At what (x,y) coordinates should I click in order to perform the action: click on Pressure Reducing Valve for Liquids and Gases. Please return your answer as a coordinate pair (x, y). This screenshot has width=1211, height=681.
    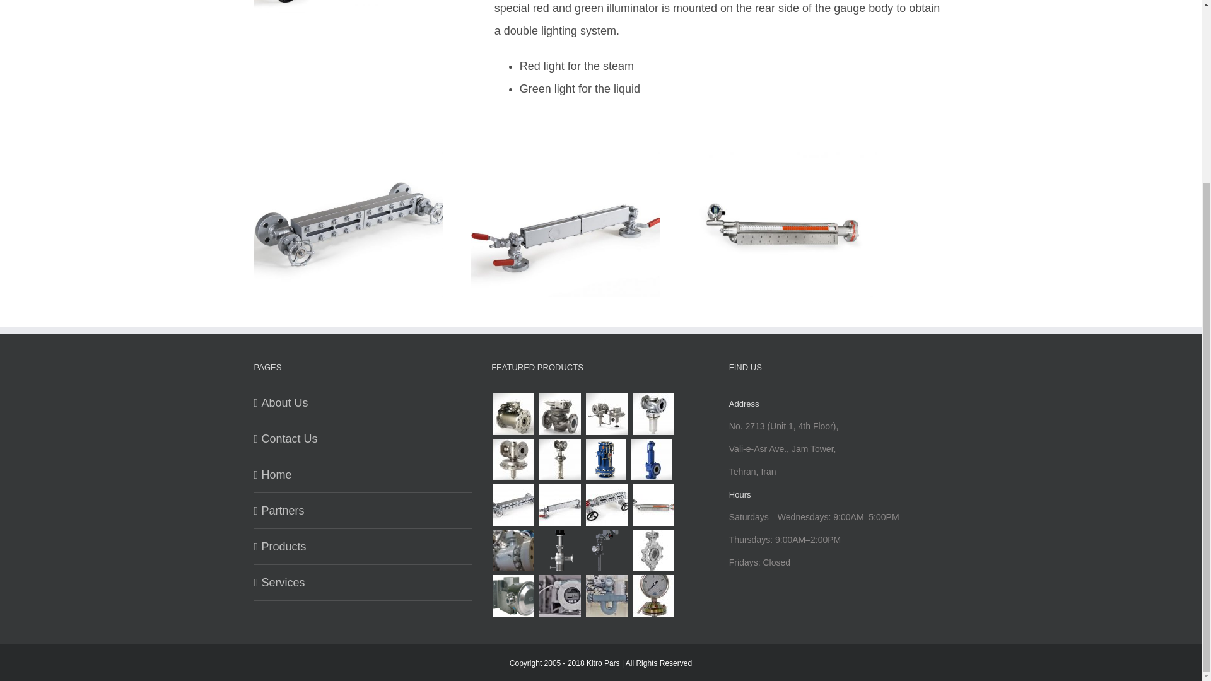
    Looking at the image, I should click on (652, 414).